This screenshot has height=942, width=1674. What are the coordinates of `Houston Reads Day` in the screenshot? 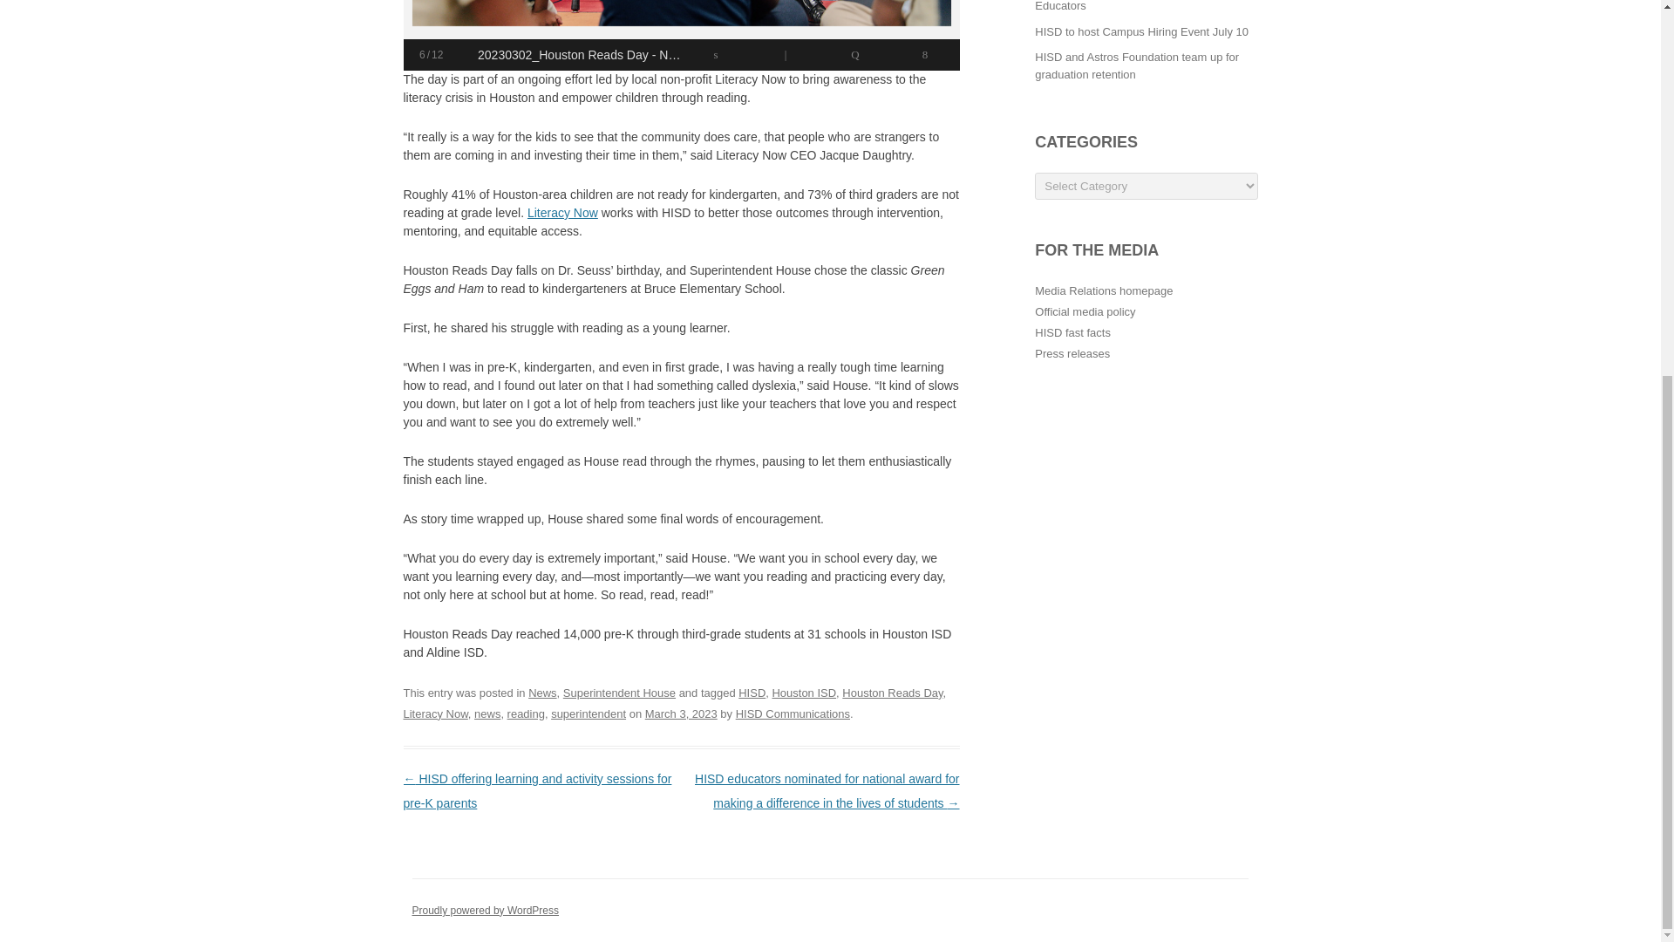 It's located at (891, 693).